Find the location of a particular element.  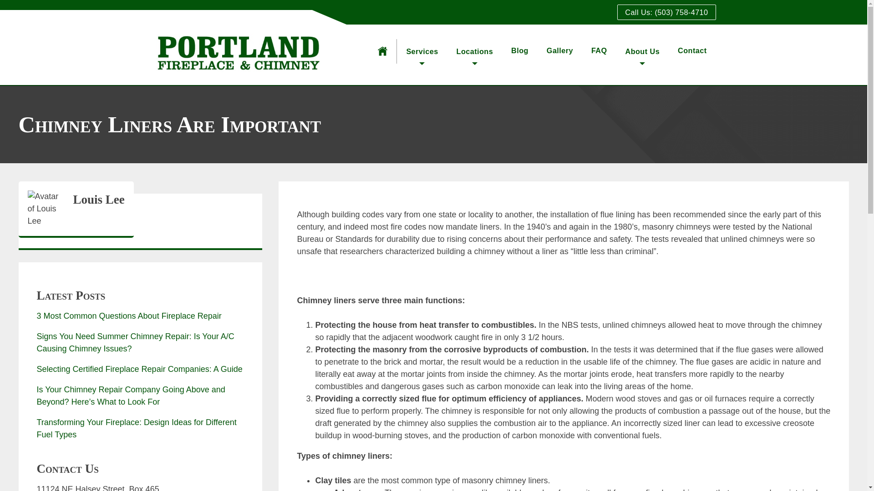

Contact is located at coordinates (692, 50).